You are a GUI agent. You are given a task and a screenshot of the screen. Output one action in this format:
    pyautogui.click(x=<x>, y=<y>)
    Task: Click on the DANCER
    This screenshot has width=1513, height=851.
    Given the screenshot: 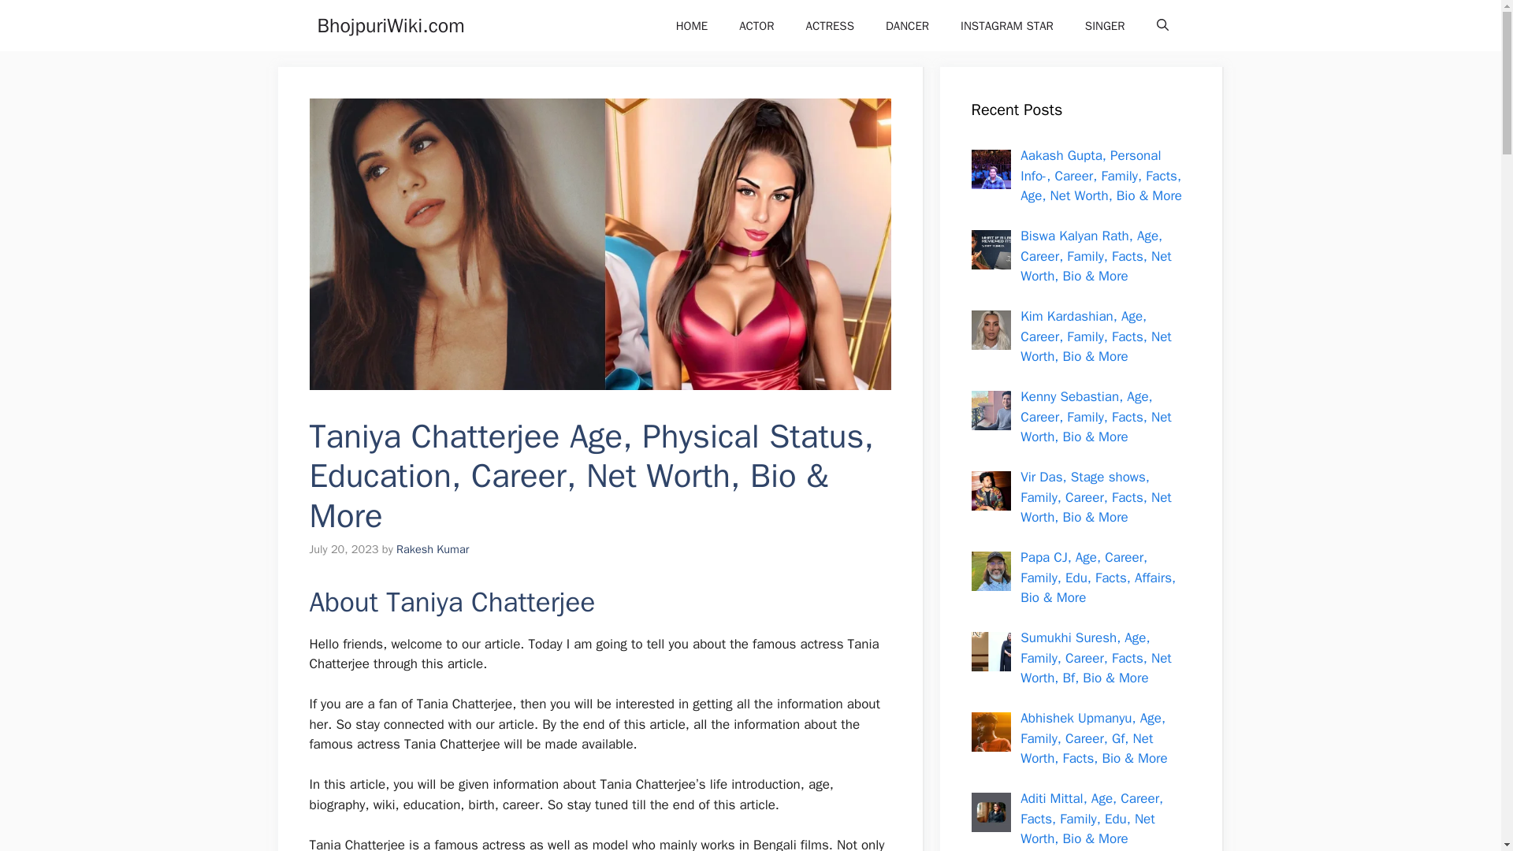 What is the action you would take?
    pyautogui.click(x=907, y=25)
    